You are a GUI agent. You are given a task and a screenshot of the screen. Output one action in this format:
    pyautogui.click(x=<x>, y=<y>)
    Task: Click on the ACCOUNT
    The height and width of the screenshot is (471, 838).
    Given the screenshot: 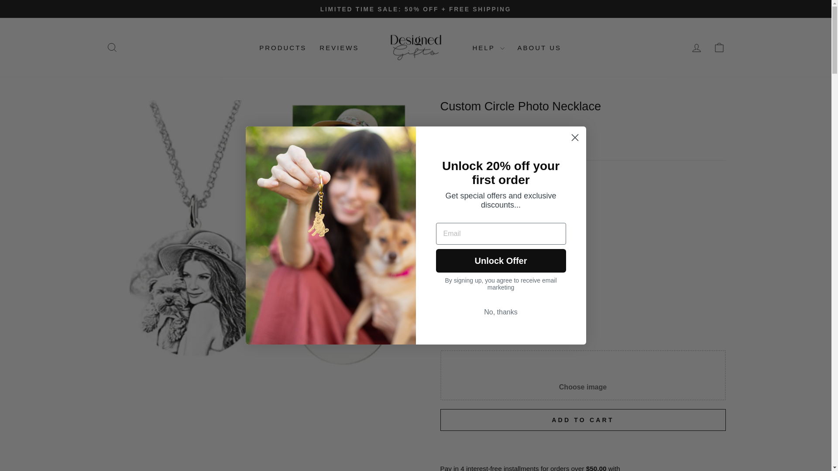 What is the action you would take?
    pyautogui.click(x=697, y=48)
    